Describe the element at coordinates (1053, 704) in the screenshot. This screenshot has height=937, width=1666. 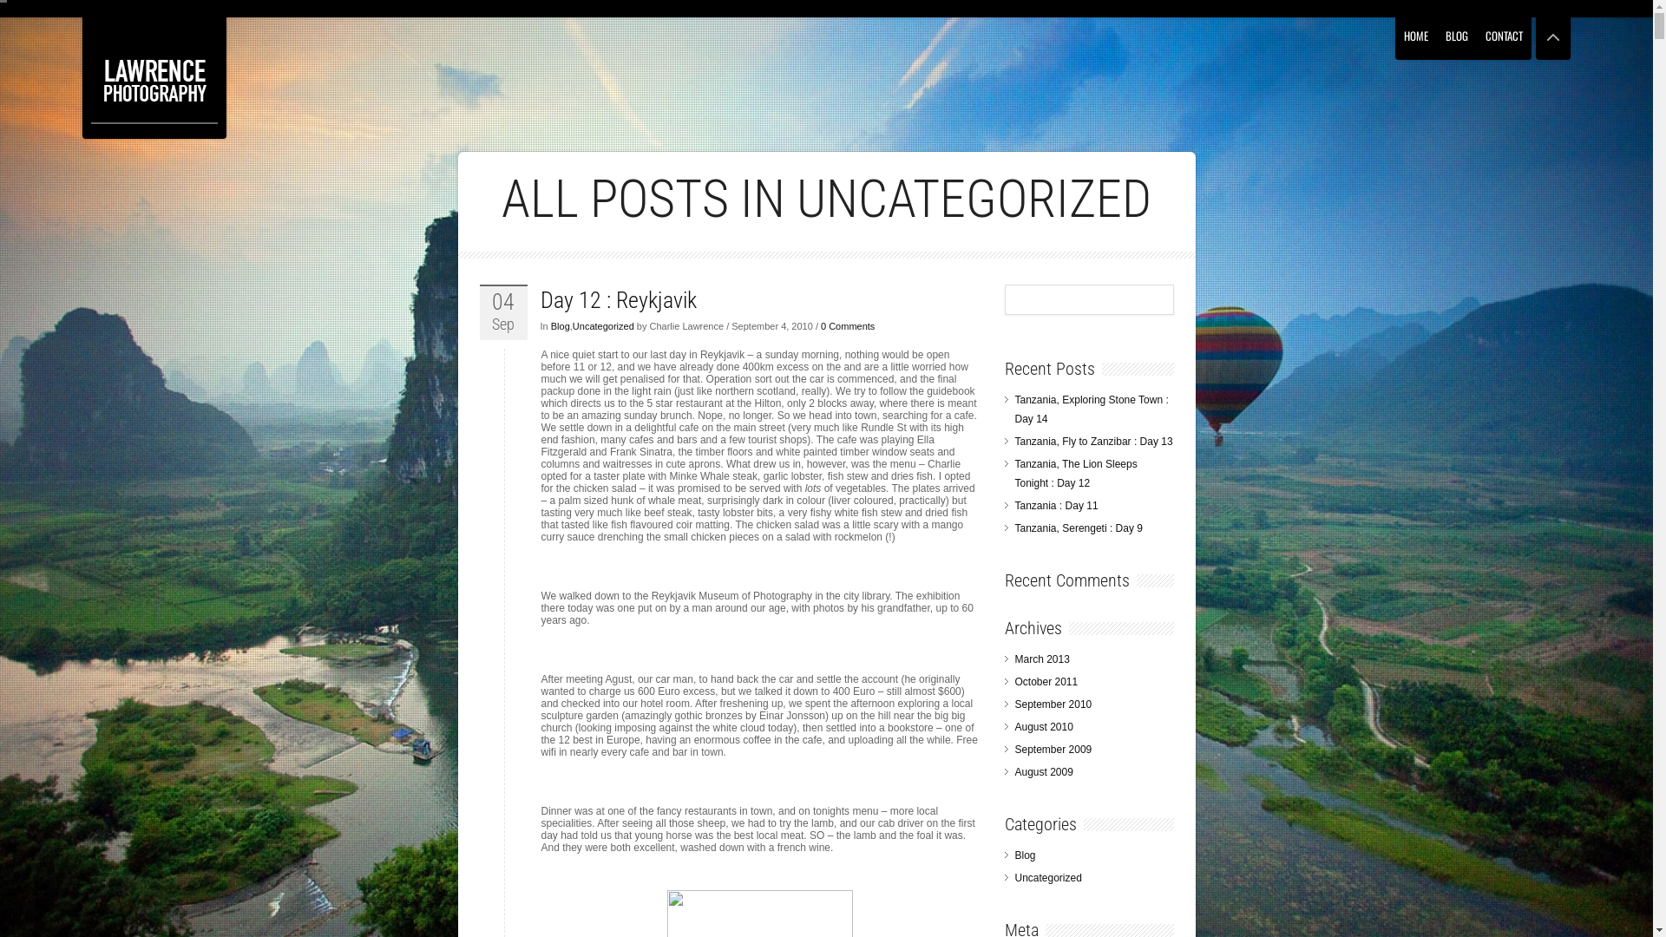
I see `September 2010` at that location.